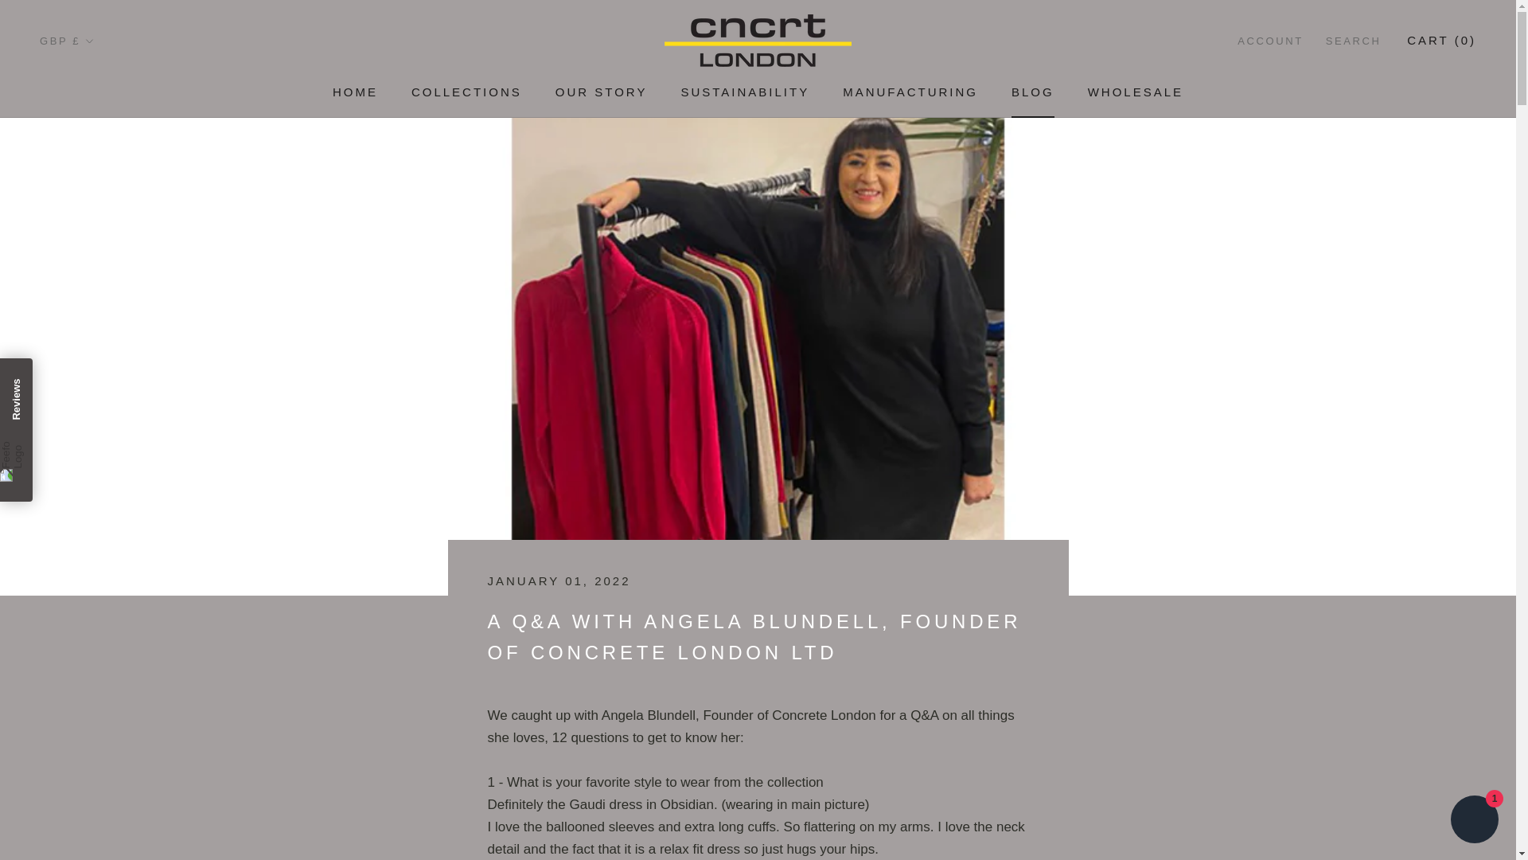 The width and height of the screenshot is (1528, 860). Describe the element at coordinates (92, 178) in the screenshot. I see `DKK` at that location.